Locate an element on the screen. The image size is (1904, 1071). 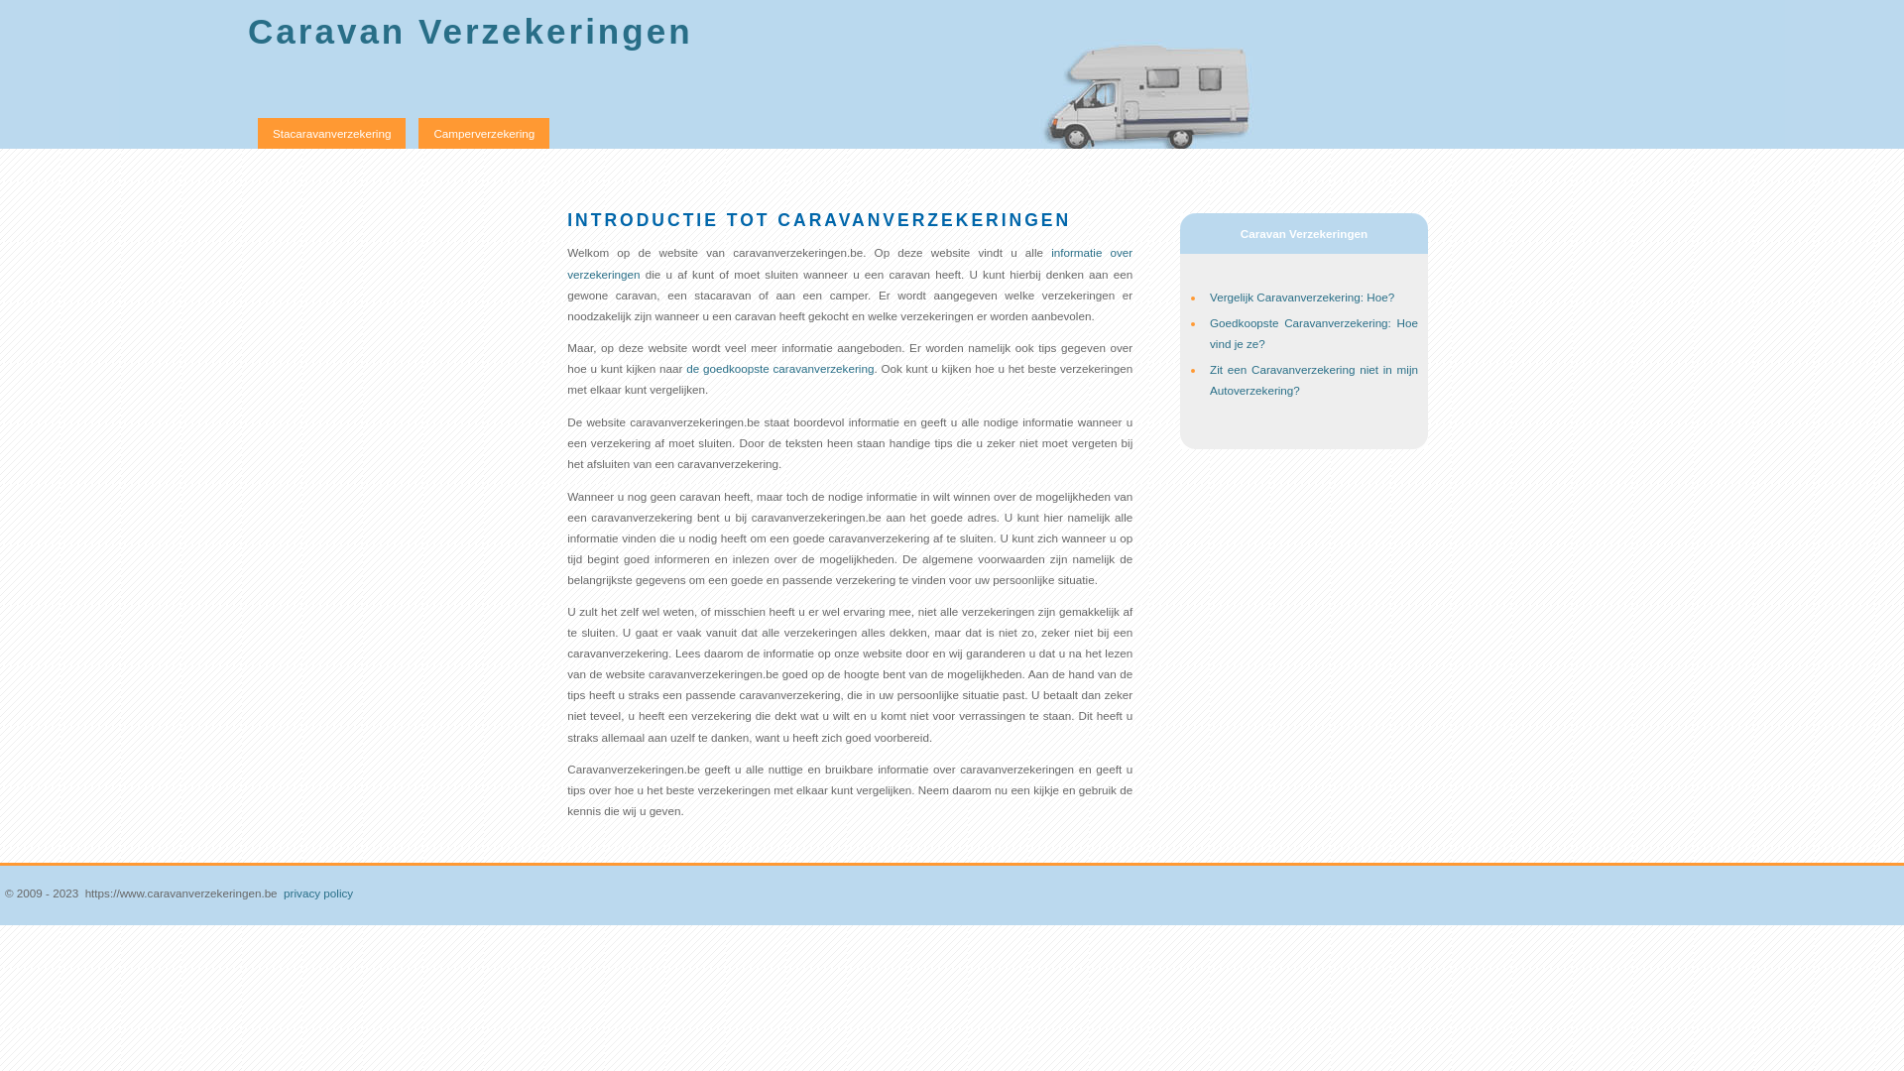
de goedkoopste caravanverzekering is located at coordinates (779, 369).